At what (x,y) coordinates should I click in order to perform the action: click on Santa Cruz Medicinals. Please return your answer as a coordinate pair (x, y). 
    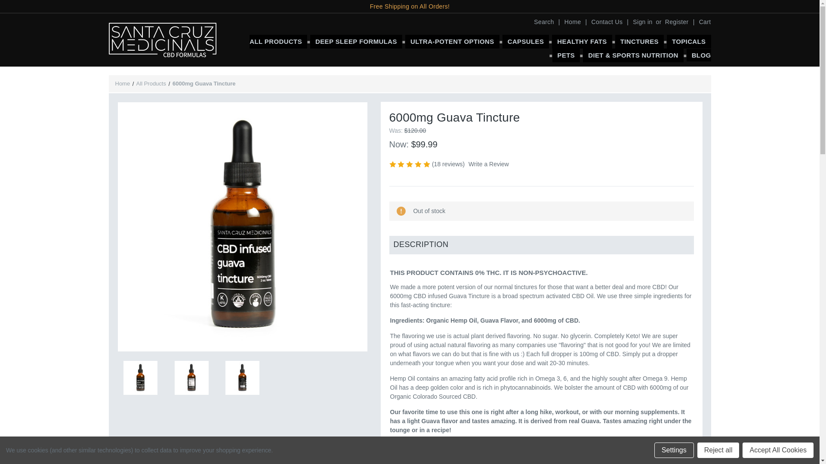
    Looking at the image, I should click on (162, 40).